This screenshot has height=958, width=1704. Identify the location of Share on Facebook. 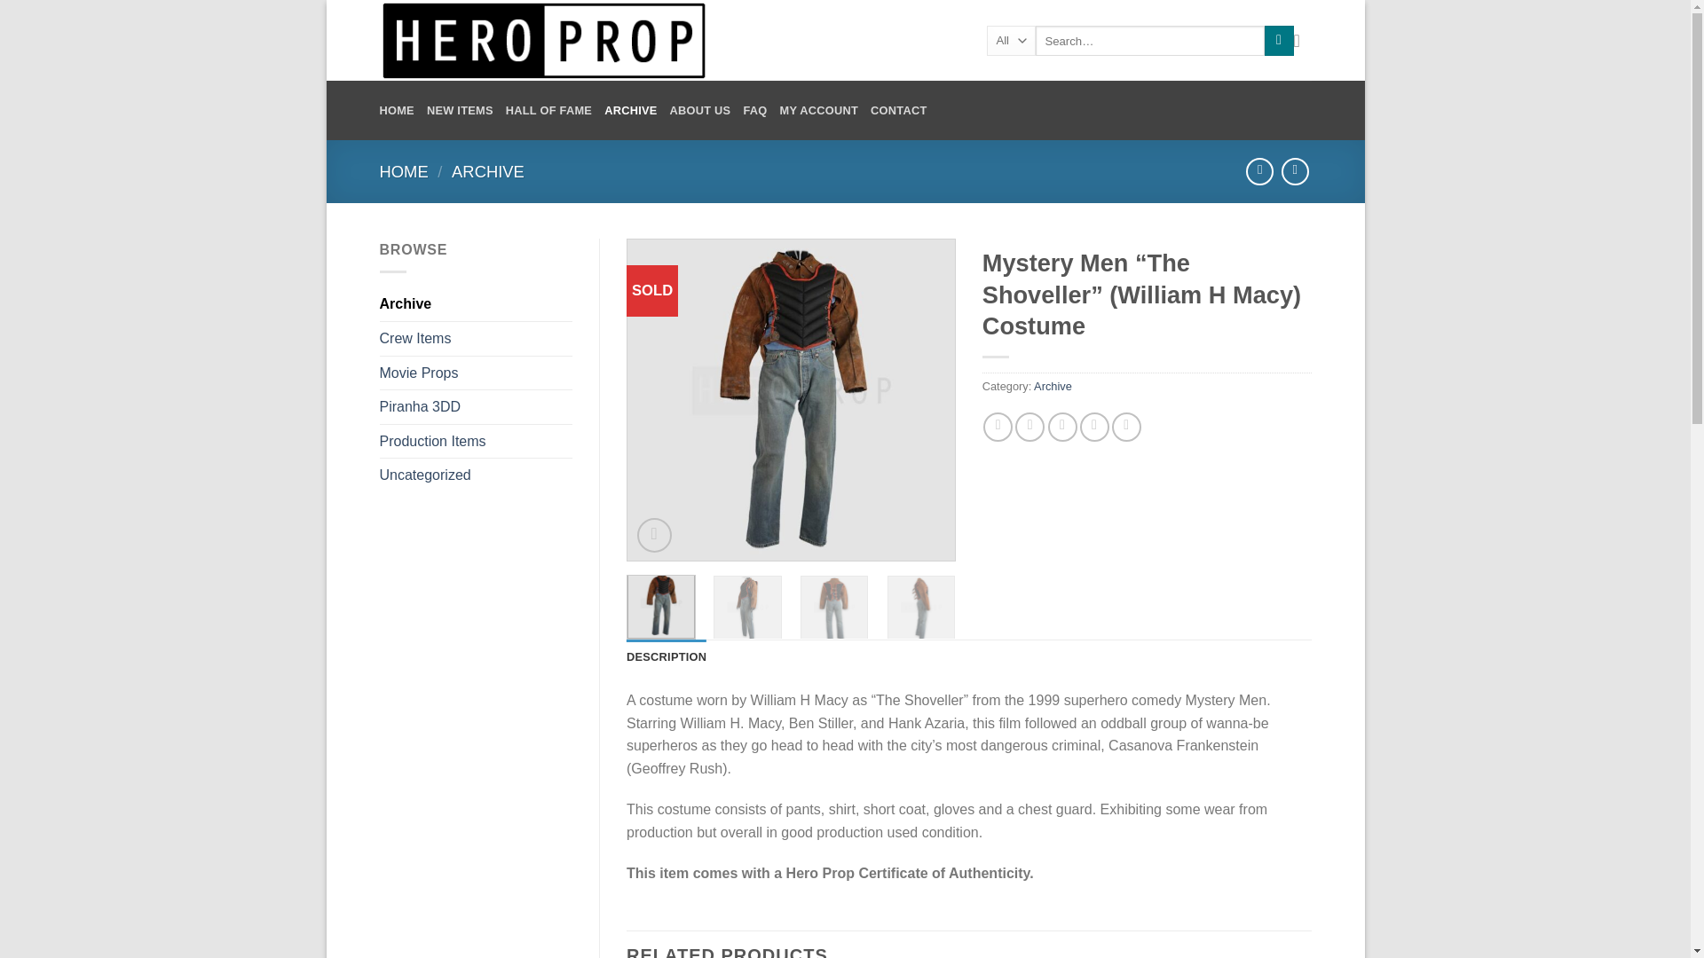
(998, 427).